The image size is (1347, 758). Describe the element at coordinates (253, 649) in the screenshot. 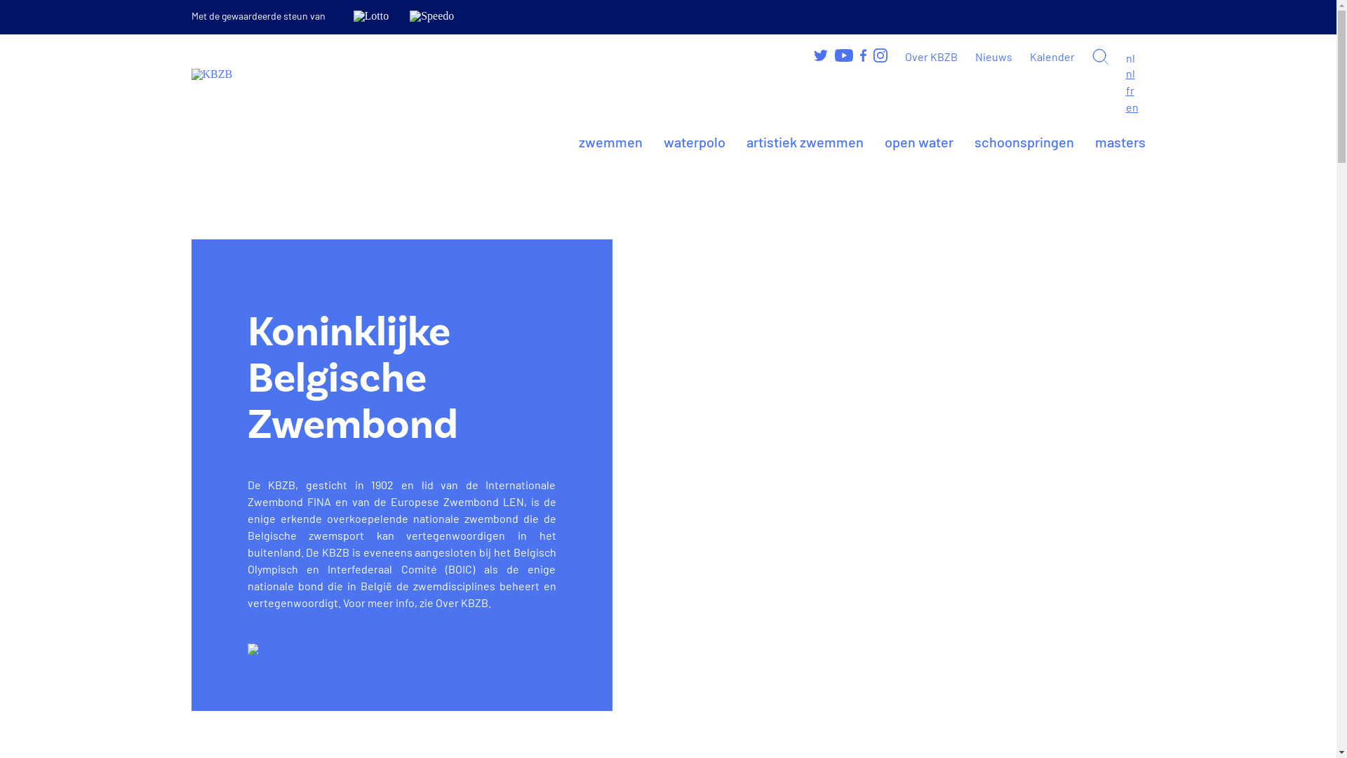

I see `Scroll naar content` at that location.